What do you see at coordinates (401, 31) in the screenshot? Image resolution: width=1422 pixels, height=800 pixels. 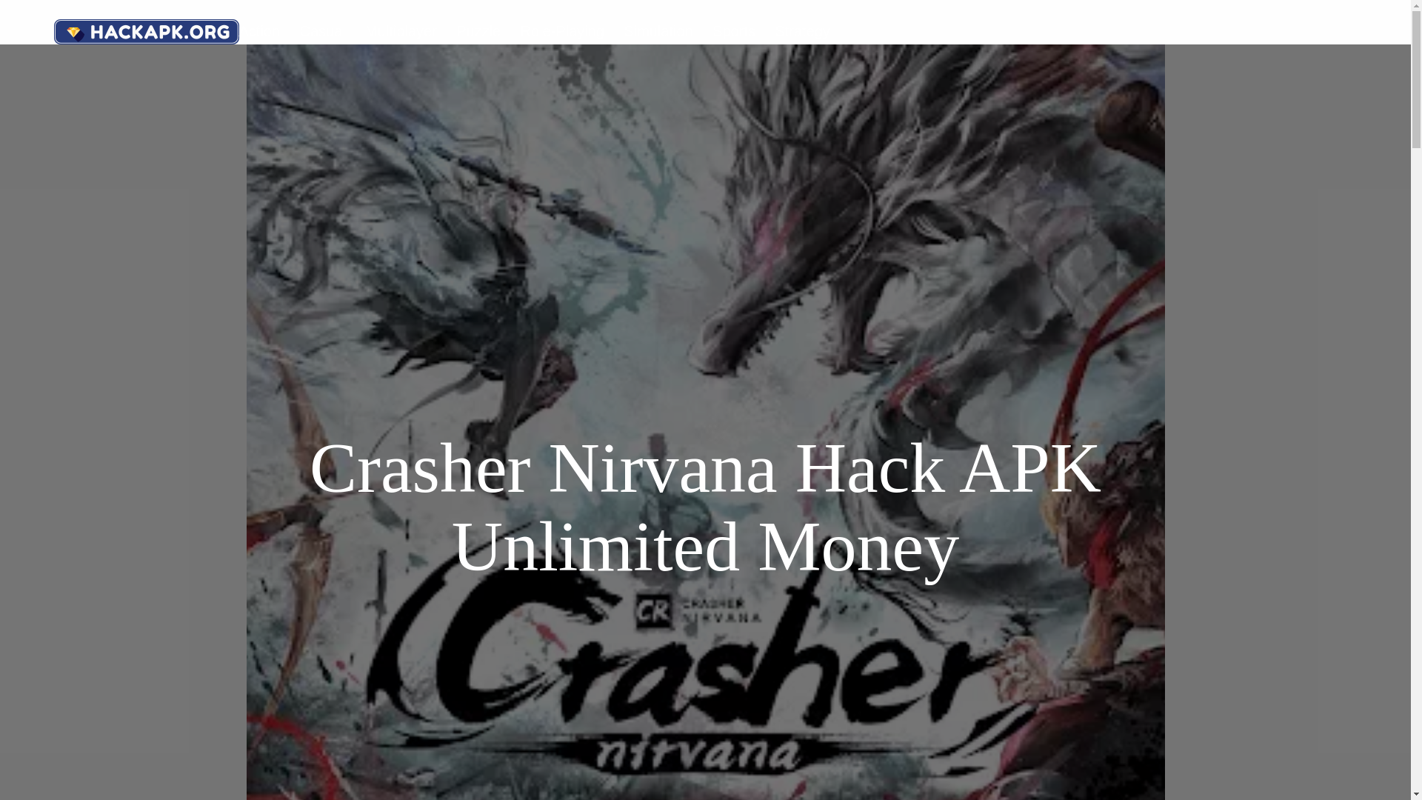 I see `Multiplayer` at bounding box center [401, 31].